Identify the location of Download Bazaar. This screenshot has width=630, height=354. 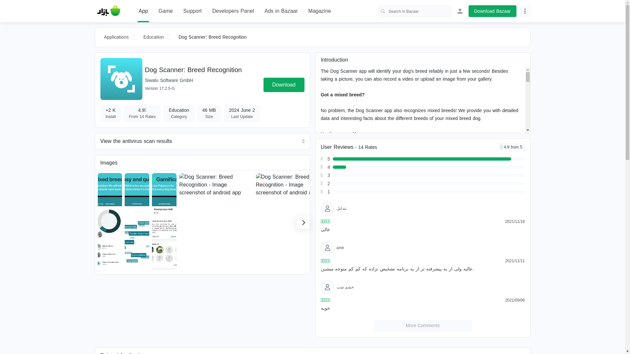
(493, 11).